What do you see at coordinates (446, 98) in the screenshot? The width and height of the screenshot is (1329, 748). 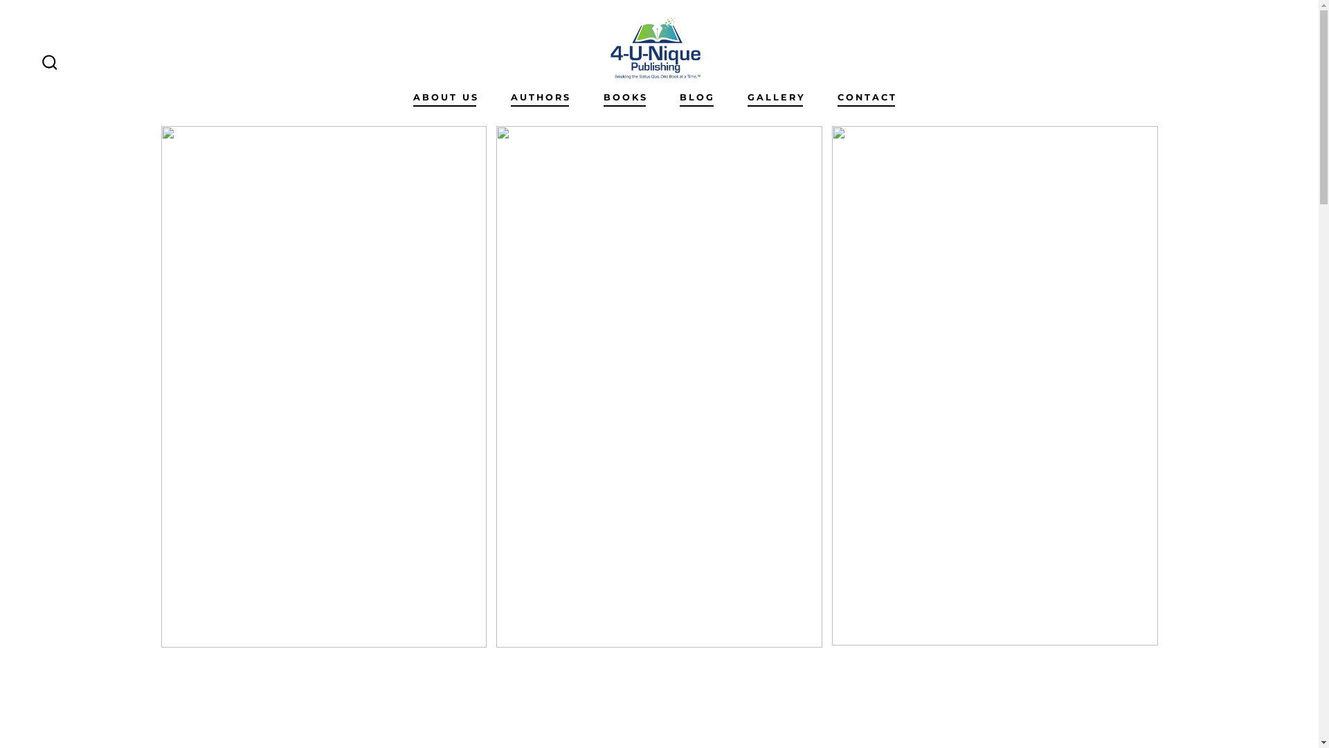 I see `ABOUT US` at bounding box center [446, 98].